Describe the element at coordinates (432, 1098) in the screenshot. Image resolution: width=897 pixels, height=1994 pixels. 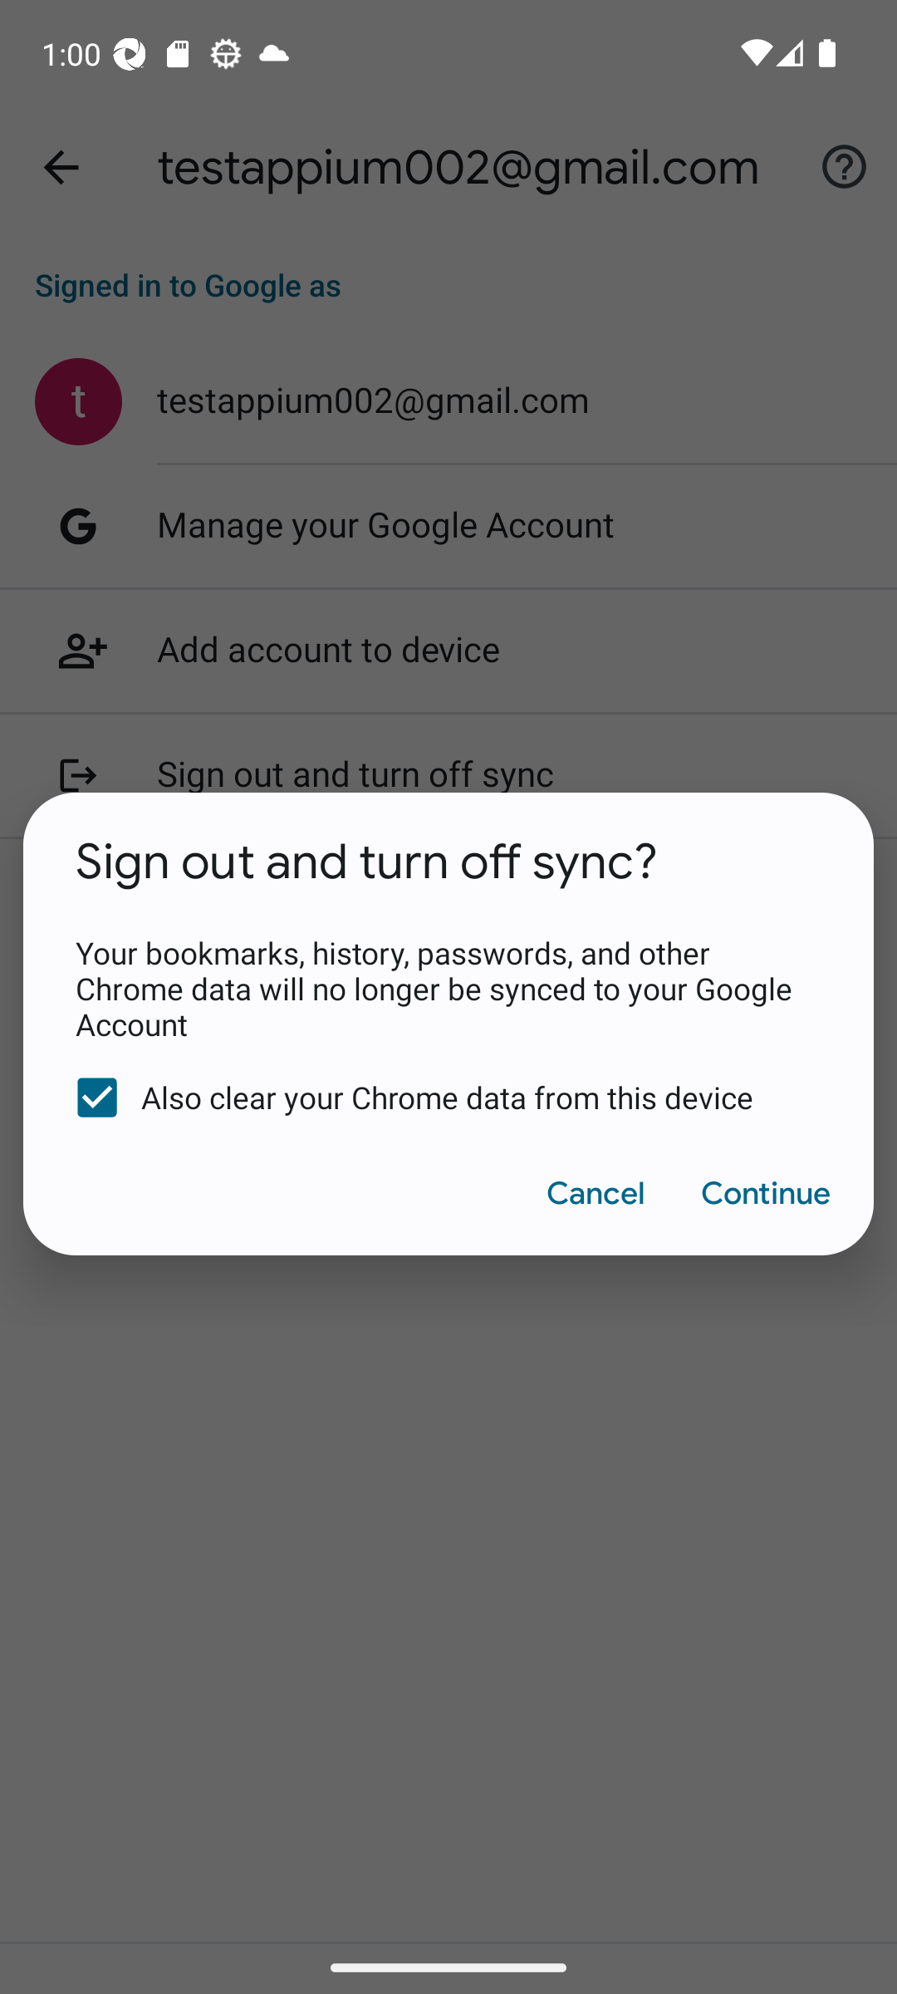
I see `Also clear your Chrome data from this device` at that location.